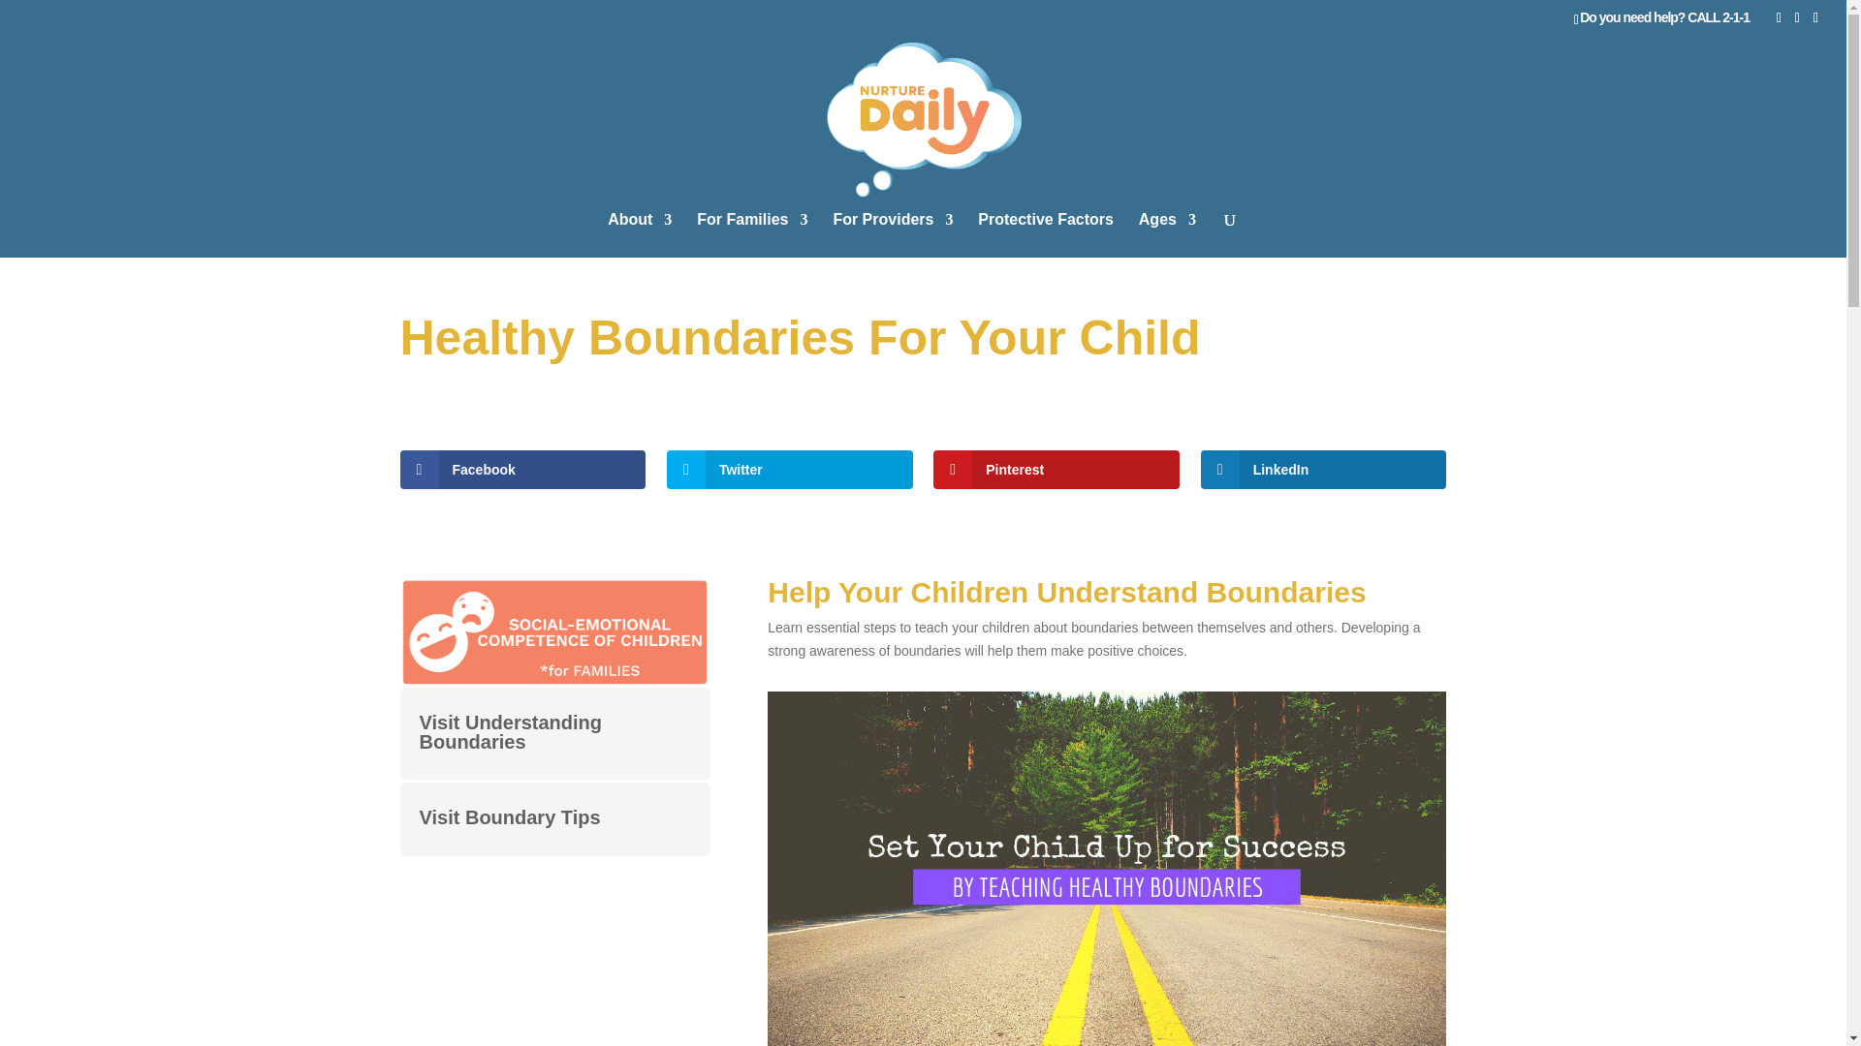 The height and width of the screenshot is (1046, 1861). What do you see at coordinates (892, 234) in the screenshot?
I see `For Providers` at bounding box center [892, 234].